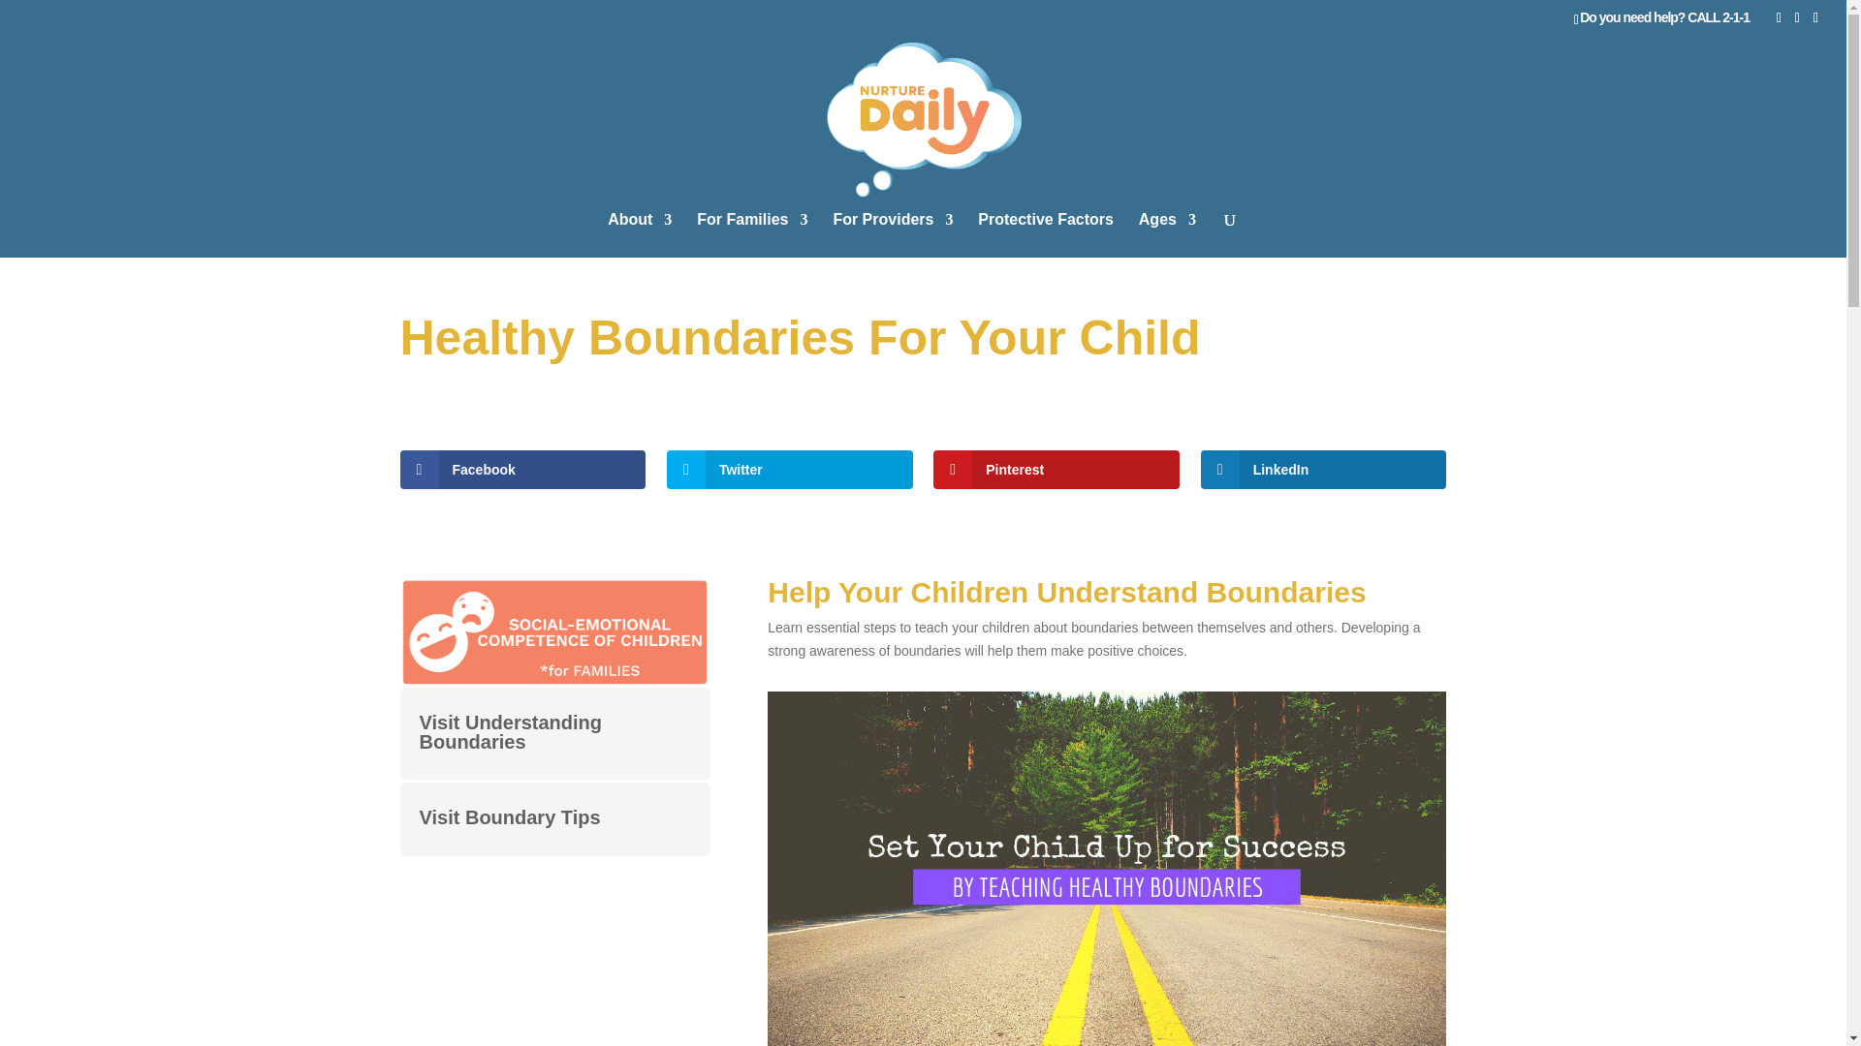 The height and width of the screenshot is (1046, 1861). What do you see at coordinates (892, 234) in the screenshot?
I see `For Providers` at bounding box center [892, 234].